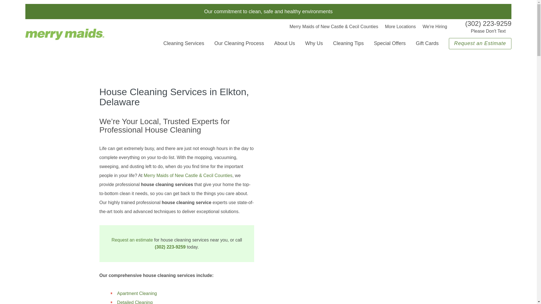 The width and height of the screenshot is (541, 304). Describe the element at coordinates (285, 43) in the screenshot. I see `About Us` at that location.